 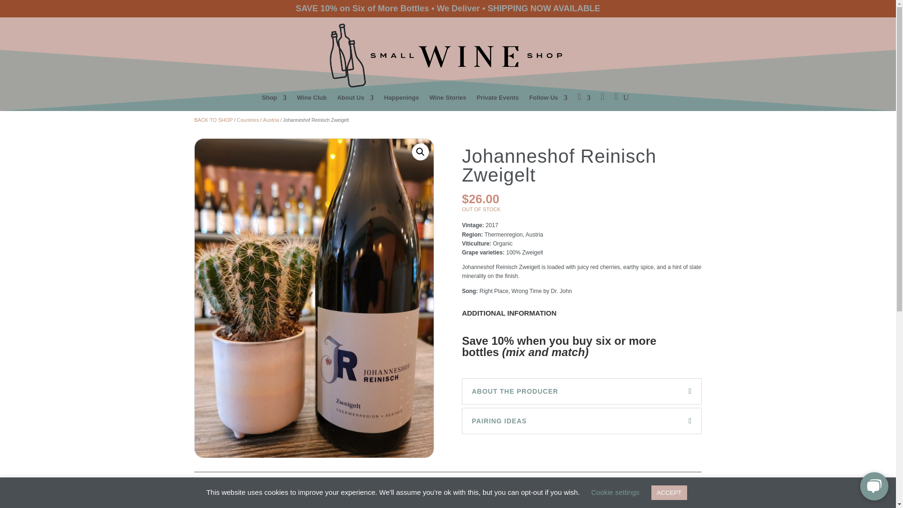 What do you see at coordinates (355, 100) in the screenshot?
I see `About Us` at bounding box center [355, 100].